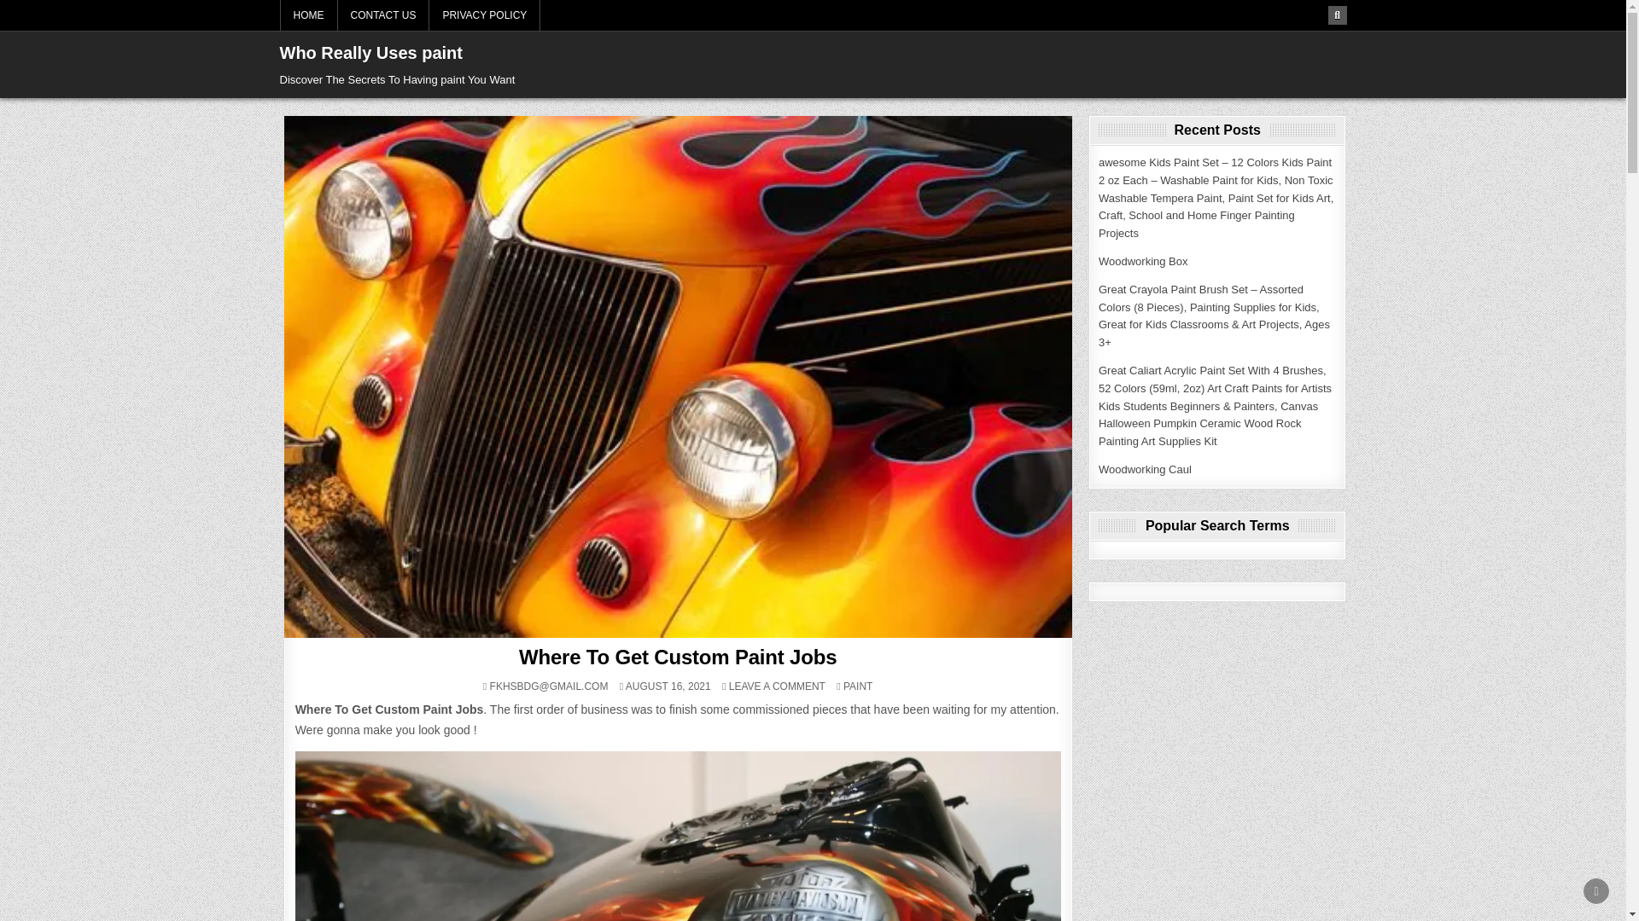  Describe the element at coordinates (383, 15) in the screenshot. I see `Woodworking Box` at that location.